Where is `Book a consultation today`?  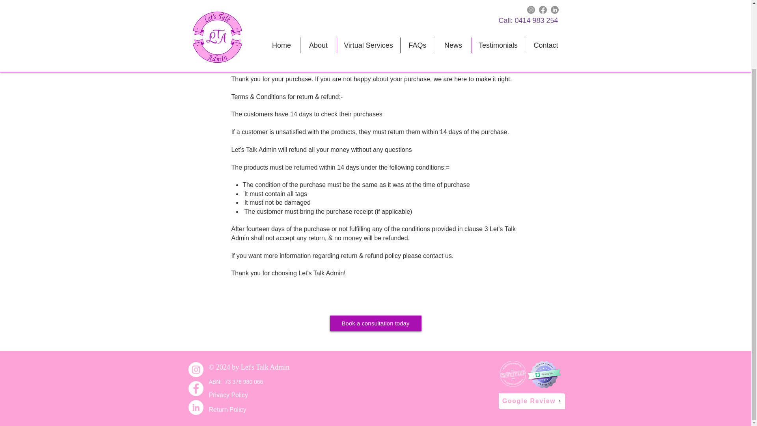
Book a consultation today is located at coordinates (375, 323).